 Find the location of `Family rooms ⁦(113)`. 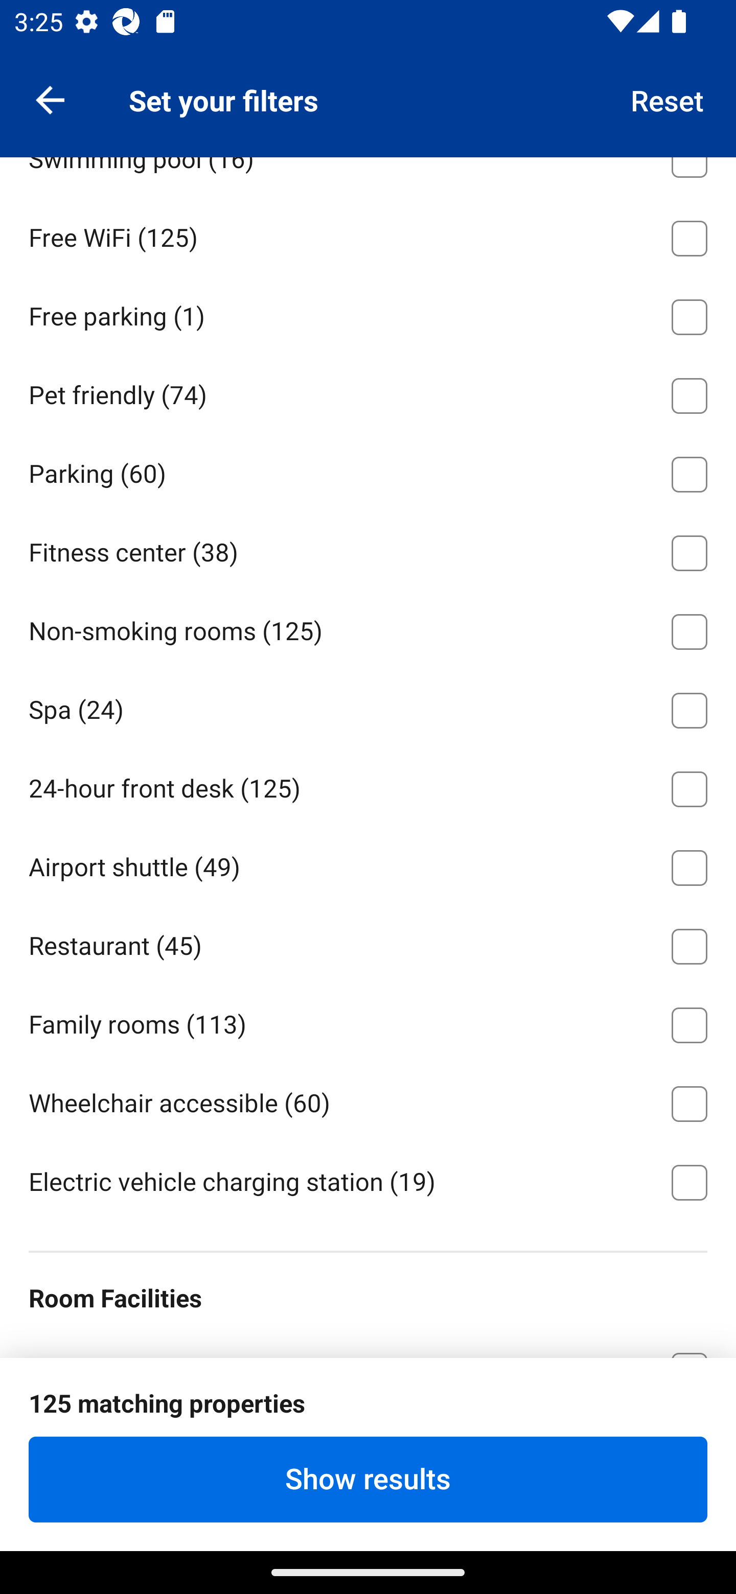

Family rooms ⁦(113) is located at coordinates (368, 1021).